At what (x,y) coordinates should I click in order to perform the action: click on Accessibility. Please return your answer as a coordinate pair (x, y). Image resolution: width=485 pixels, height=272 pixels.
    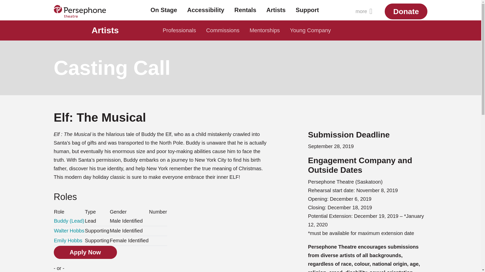
    Looking at the image, I should click on (206, 13).